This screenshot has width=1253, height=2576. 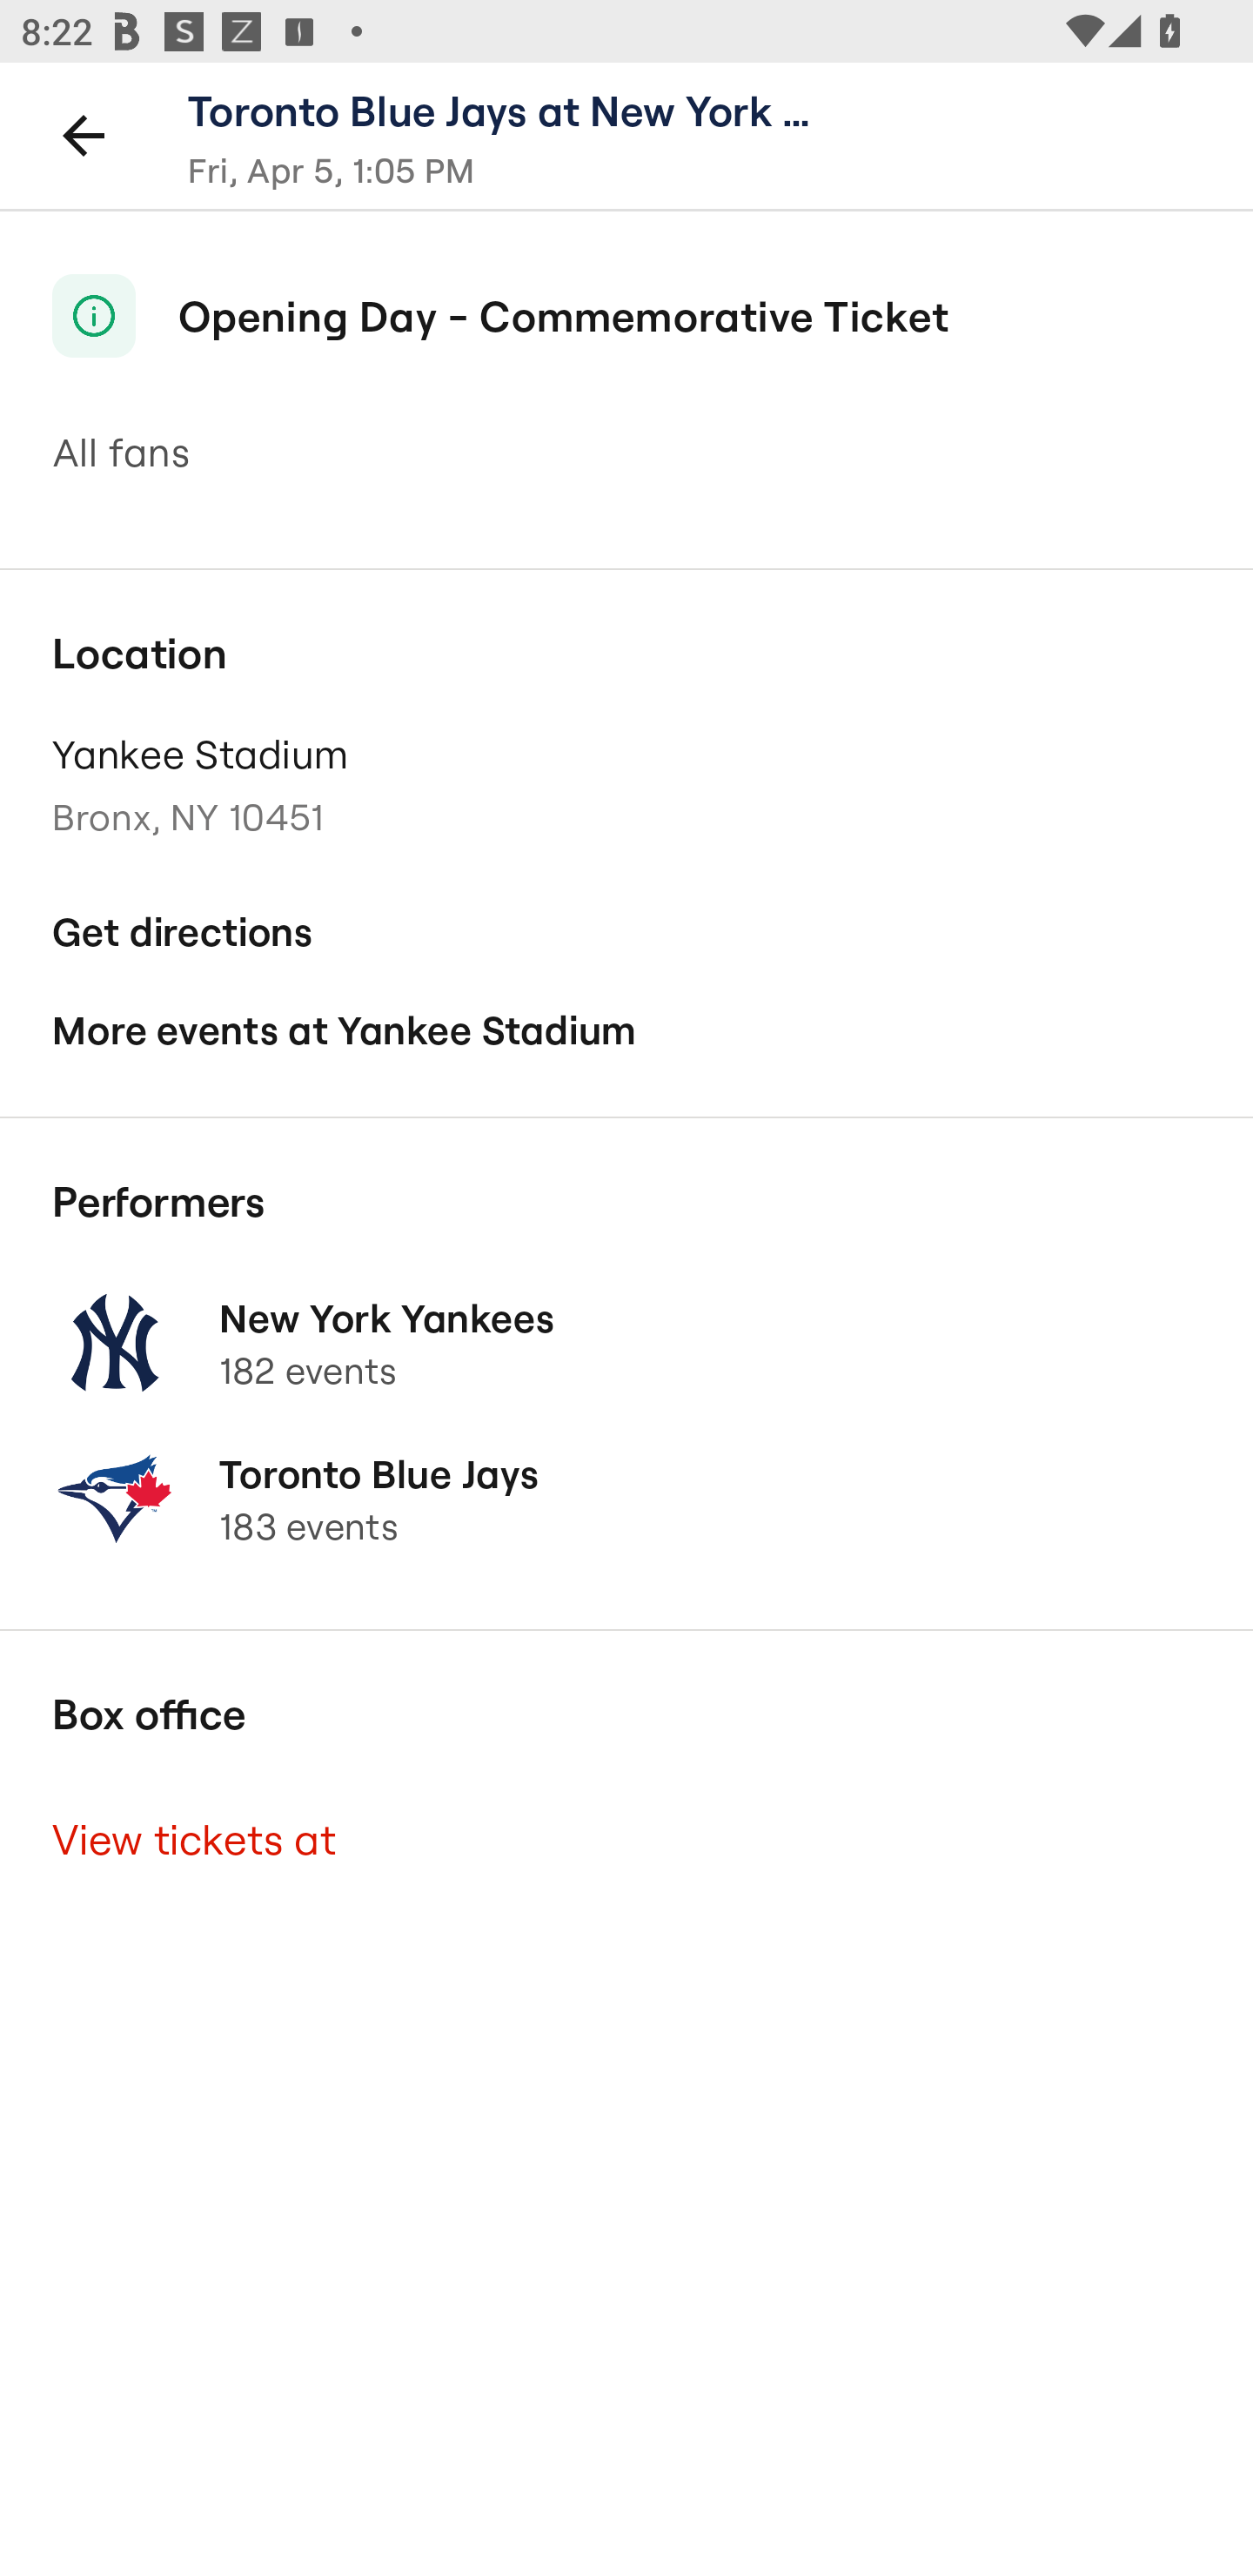 What do you see at coordinates (626, 1343) in the screenshot?
I see `New York Yankees 182 events` at bounding box center [626, 1343].